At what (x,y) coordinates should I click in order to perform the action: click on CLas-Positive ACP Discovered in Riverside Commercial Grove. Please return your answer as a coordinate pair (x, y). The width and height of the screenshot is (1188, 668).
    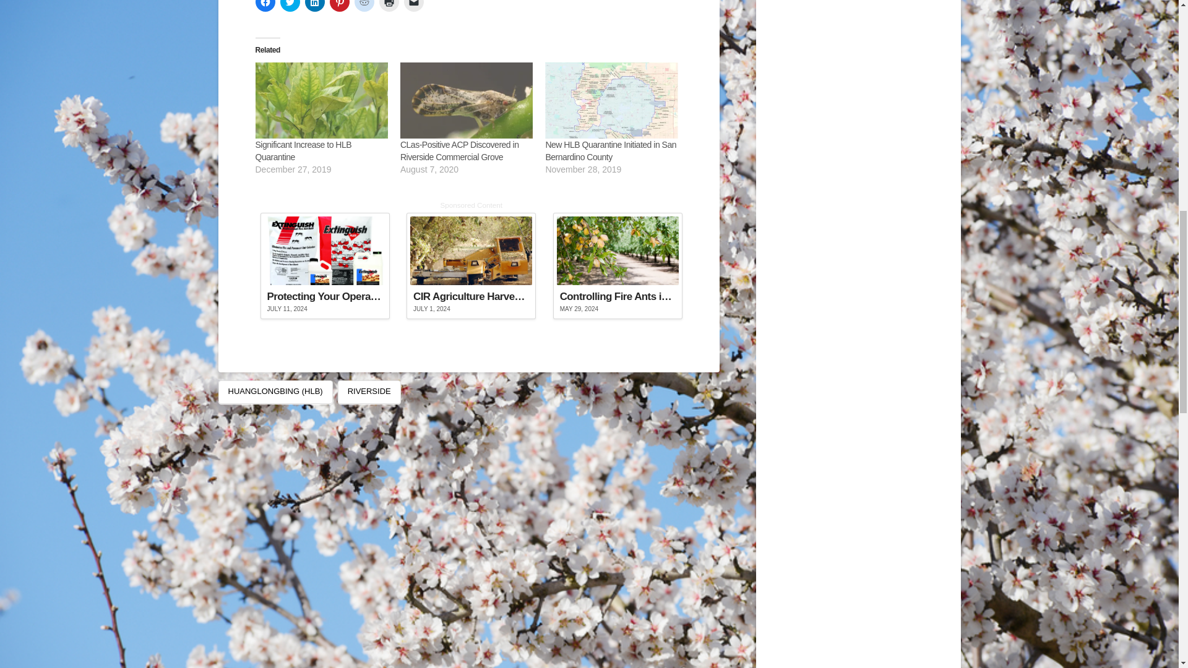
    Looking at the image, I should click on (460, 151).